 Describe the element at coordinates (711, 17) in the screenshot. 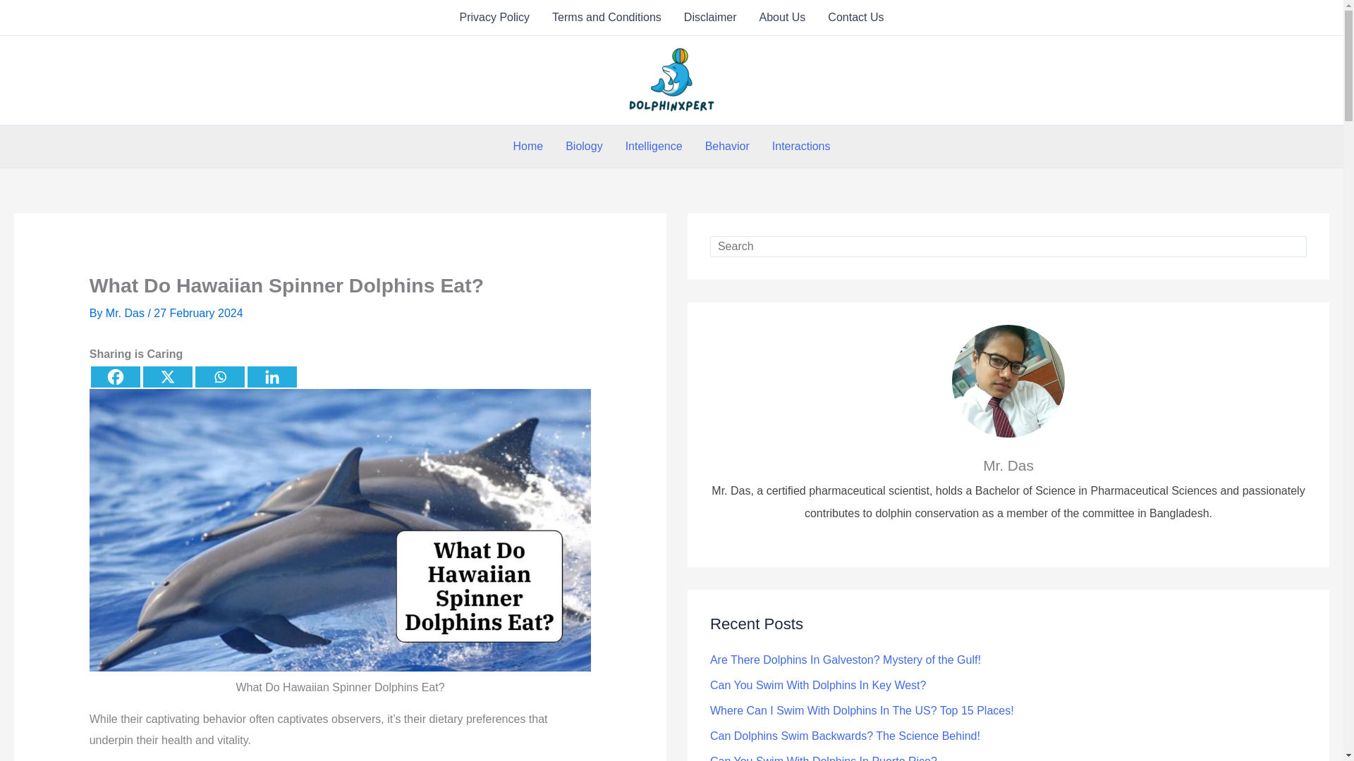

I see `Disclaimer` at that location.